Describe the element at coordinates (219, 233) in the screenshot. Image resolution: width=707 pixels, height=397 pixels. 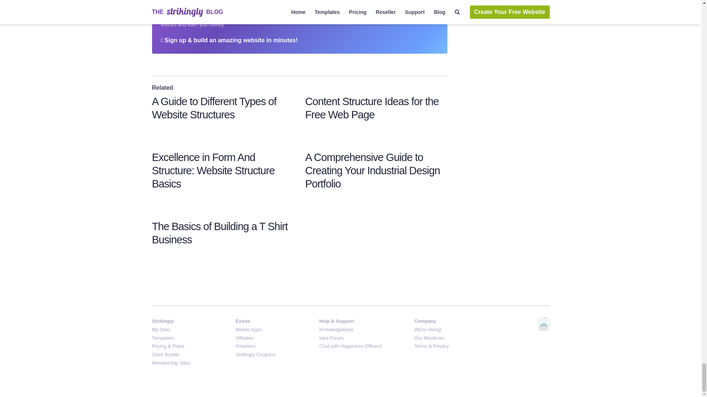
I see `The Basics of Building a T Shirt Business` at that location.